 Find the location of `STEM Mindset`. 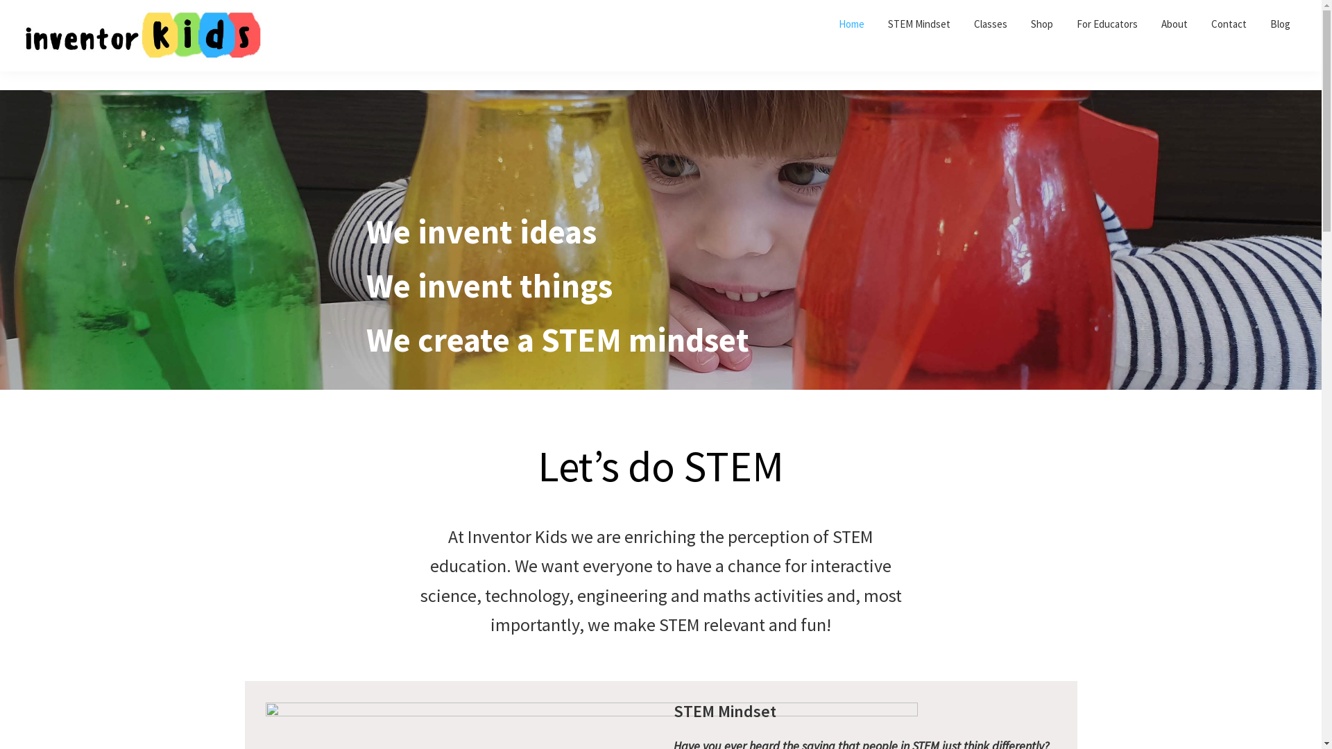

STEM Mindset is located at coordinates (919, 24).